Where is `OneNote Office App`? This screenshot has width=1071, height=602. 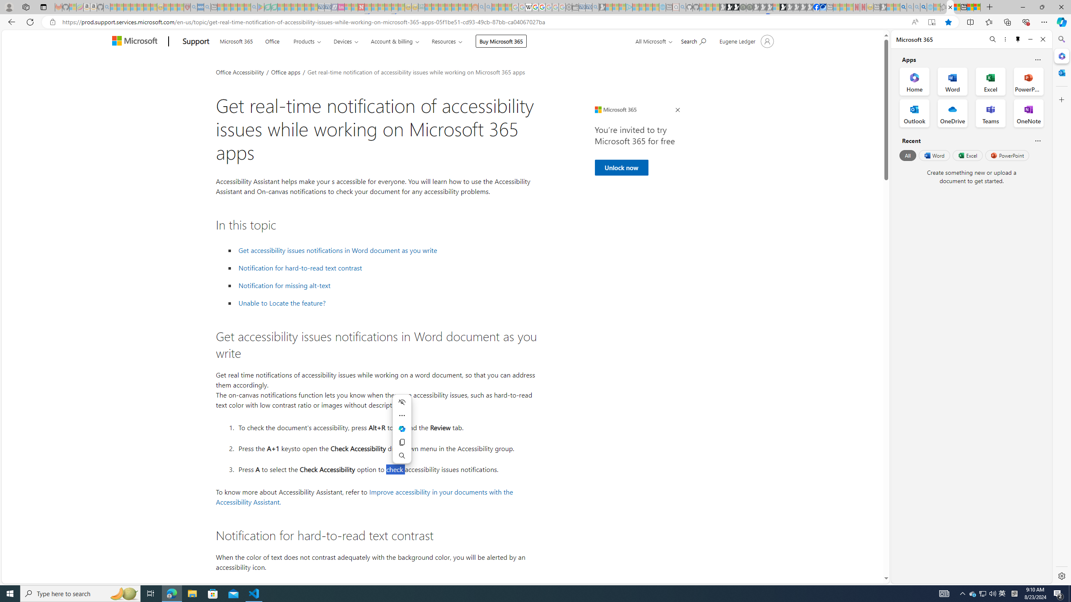 OneNote Office App is located at coordinates (1028, 113).